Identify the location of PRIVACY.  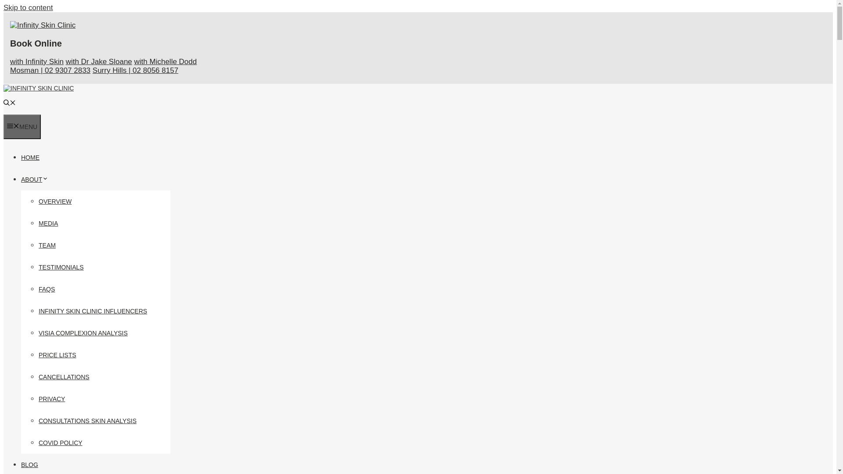
(52, 399).